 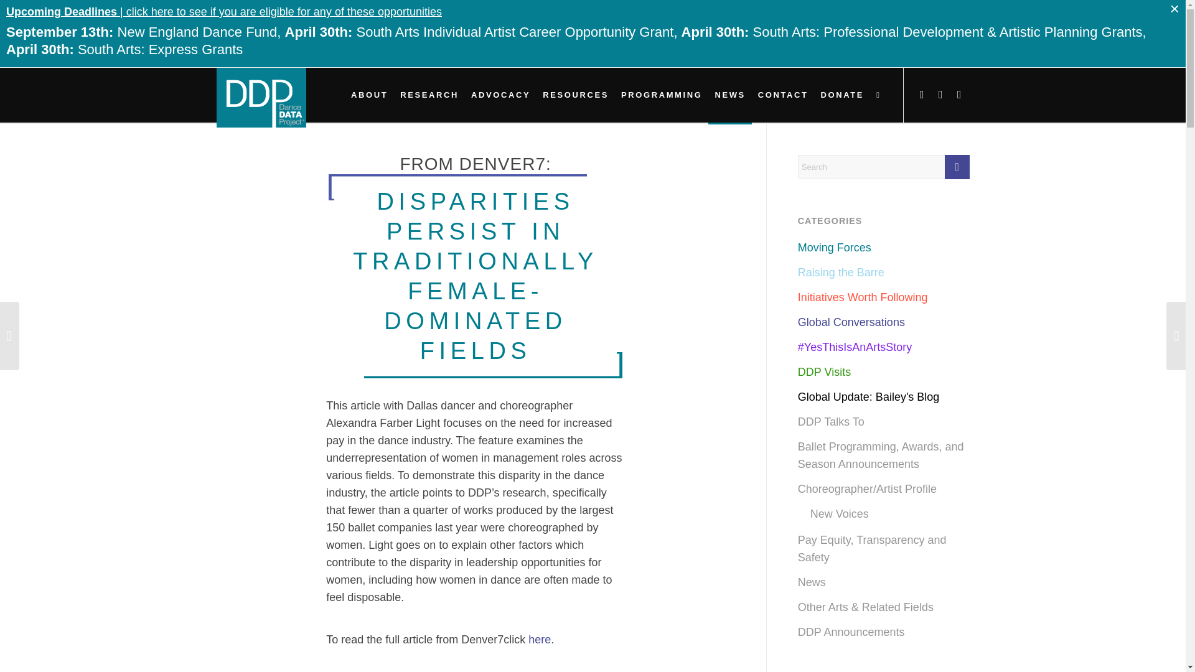 What do you see at coordinates (370, 95) in the screenshot?
I see `ABOUT` at bounding box center [370, 95].